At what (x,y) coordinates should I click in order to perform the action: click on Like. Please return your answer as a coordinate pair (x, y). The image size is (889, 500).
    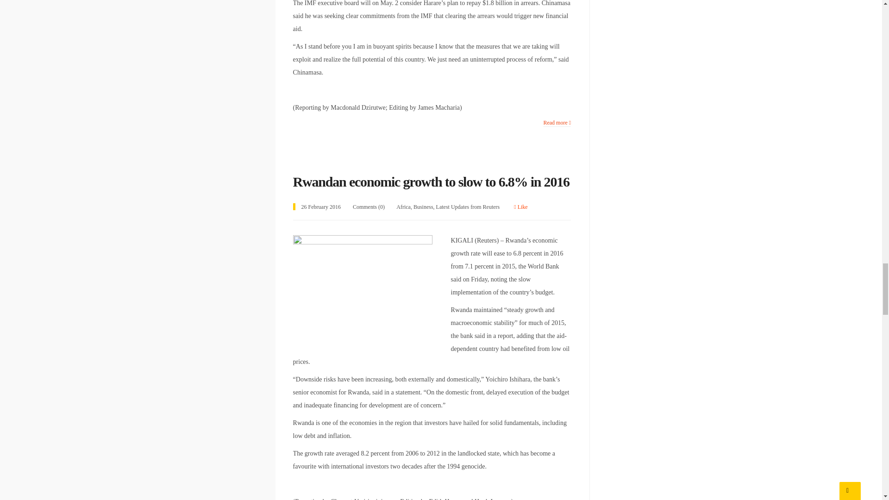
    Looking at the image, I should click on (520, 206).